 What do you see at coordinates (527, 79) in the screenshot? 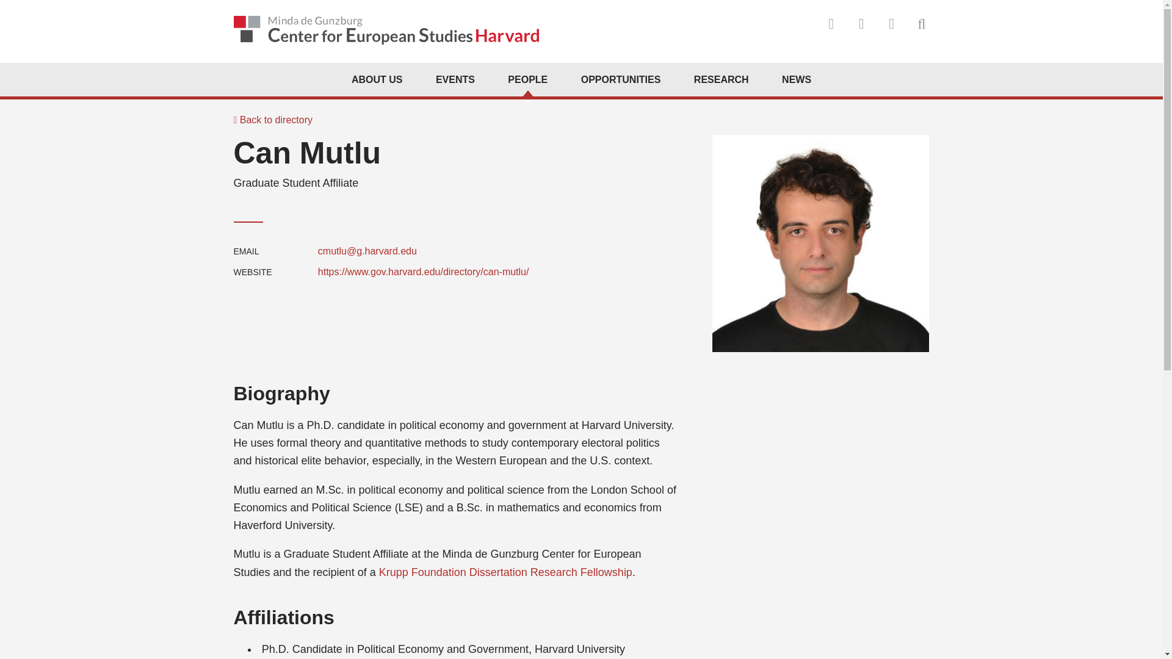
I see `PEOPLE` at bounding box center [527, 79].